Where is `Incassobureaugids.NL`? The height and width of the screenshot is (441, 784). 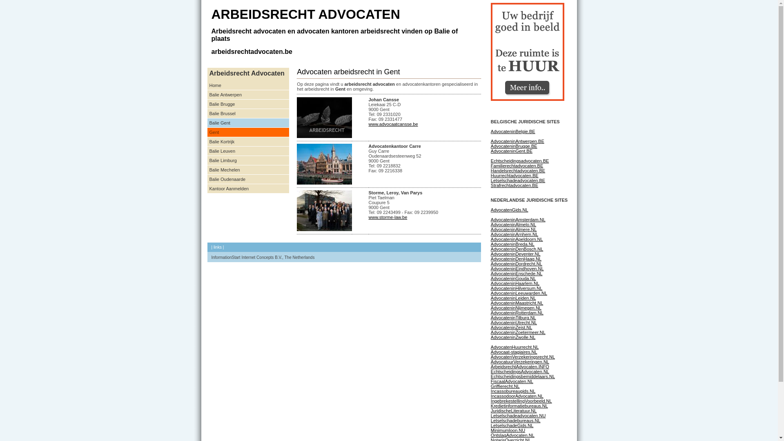 Incassobureaugids.NL is located at coordinates (513, 391).